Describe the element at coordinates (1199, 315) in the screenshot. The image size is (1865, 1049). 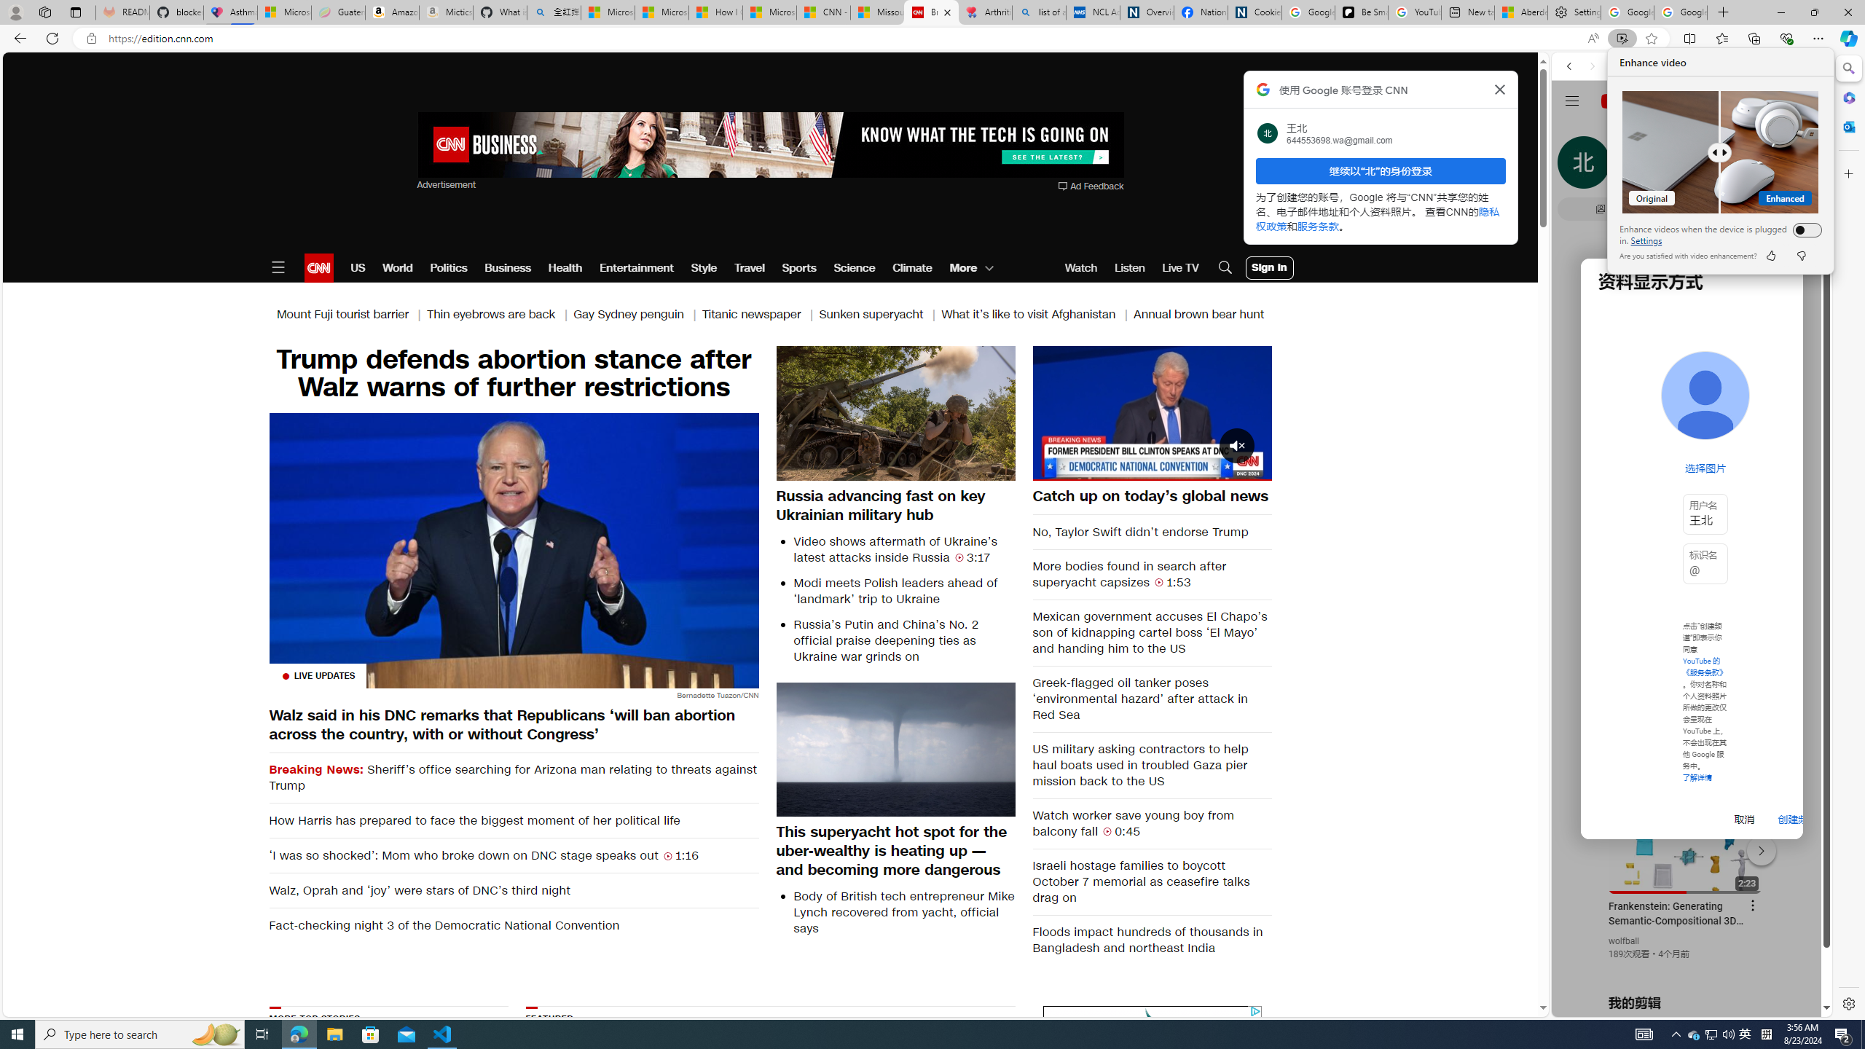
I see `Annual brown bear hunt` at that location.